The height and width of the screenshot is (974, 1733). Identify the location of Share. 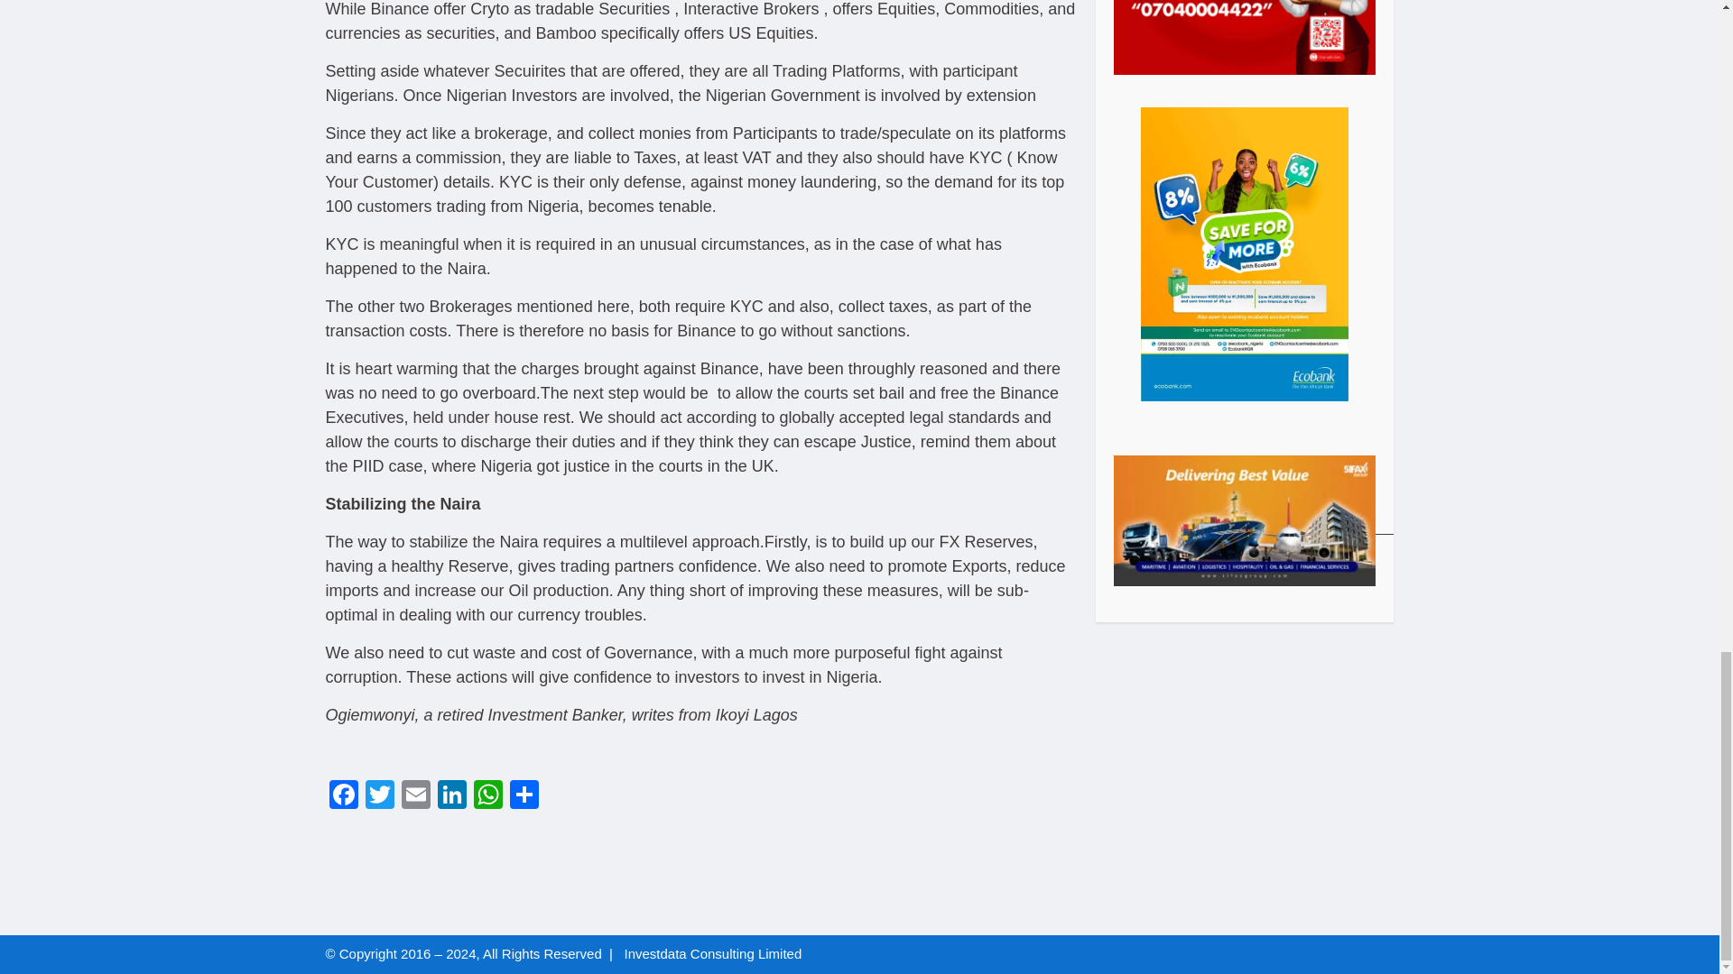
(524, 796).